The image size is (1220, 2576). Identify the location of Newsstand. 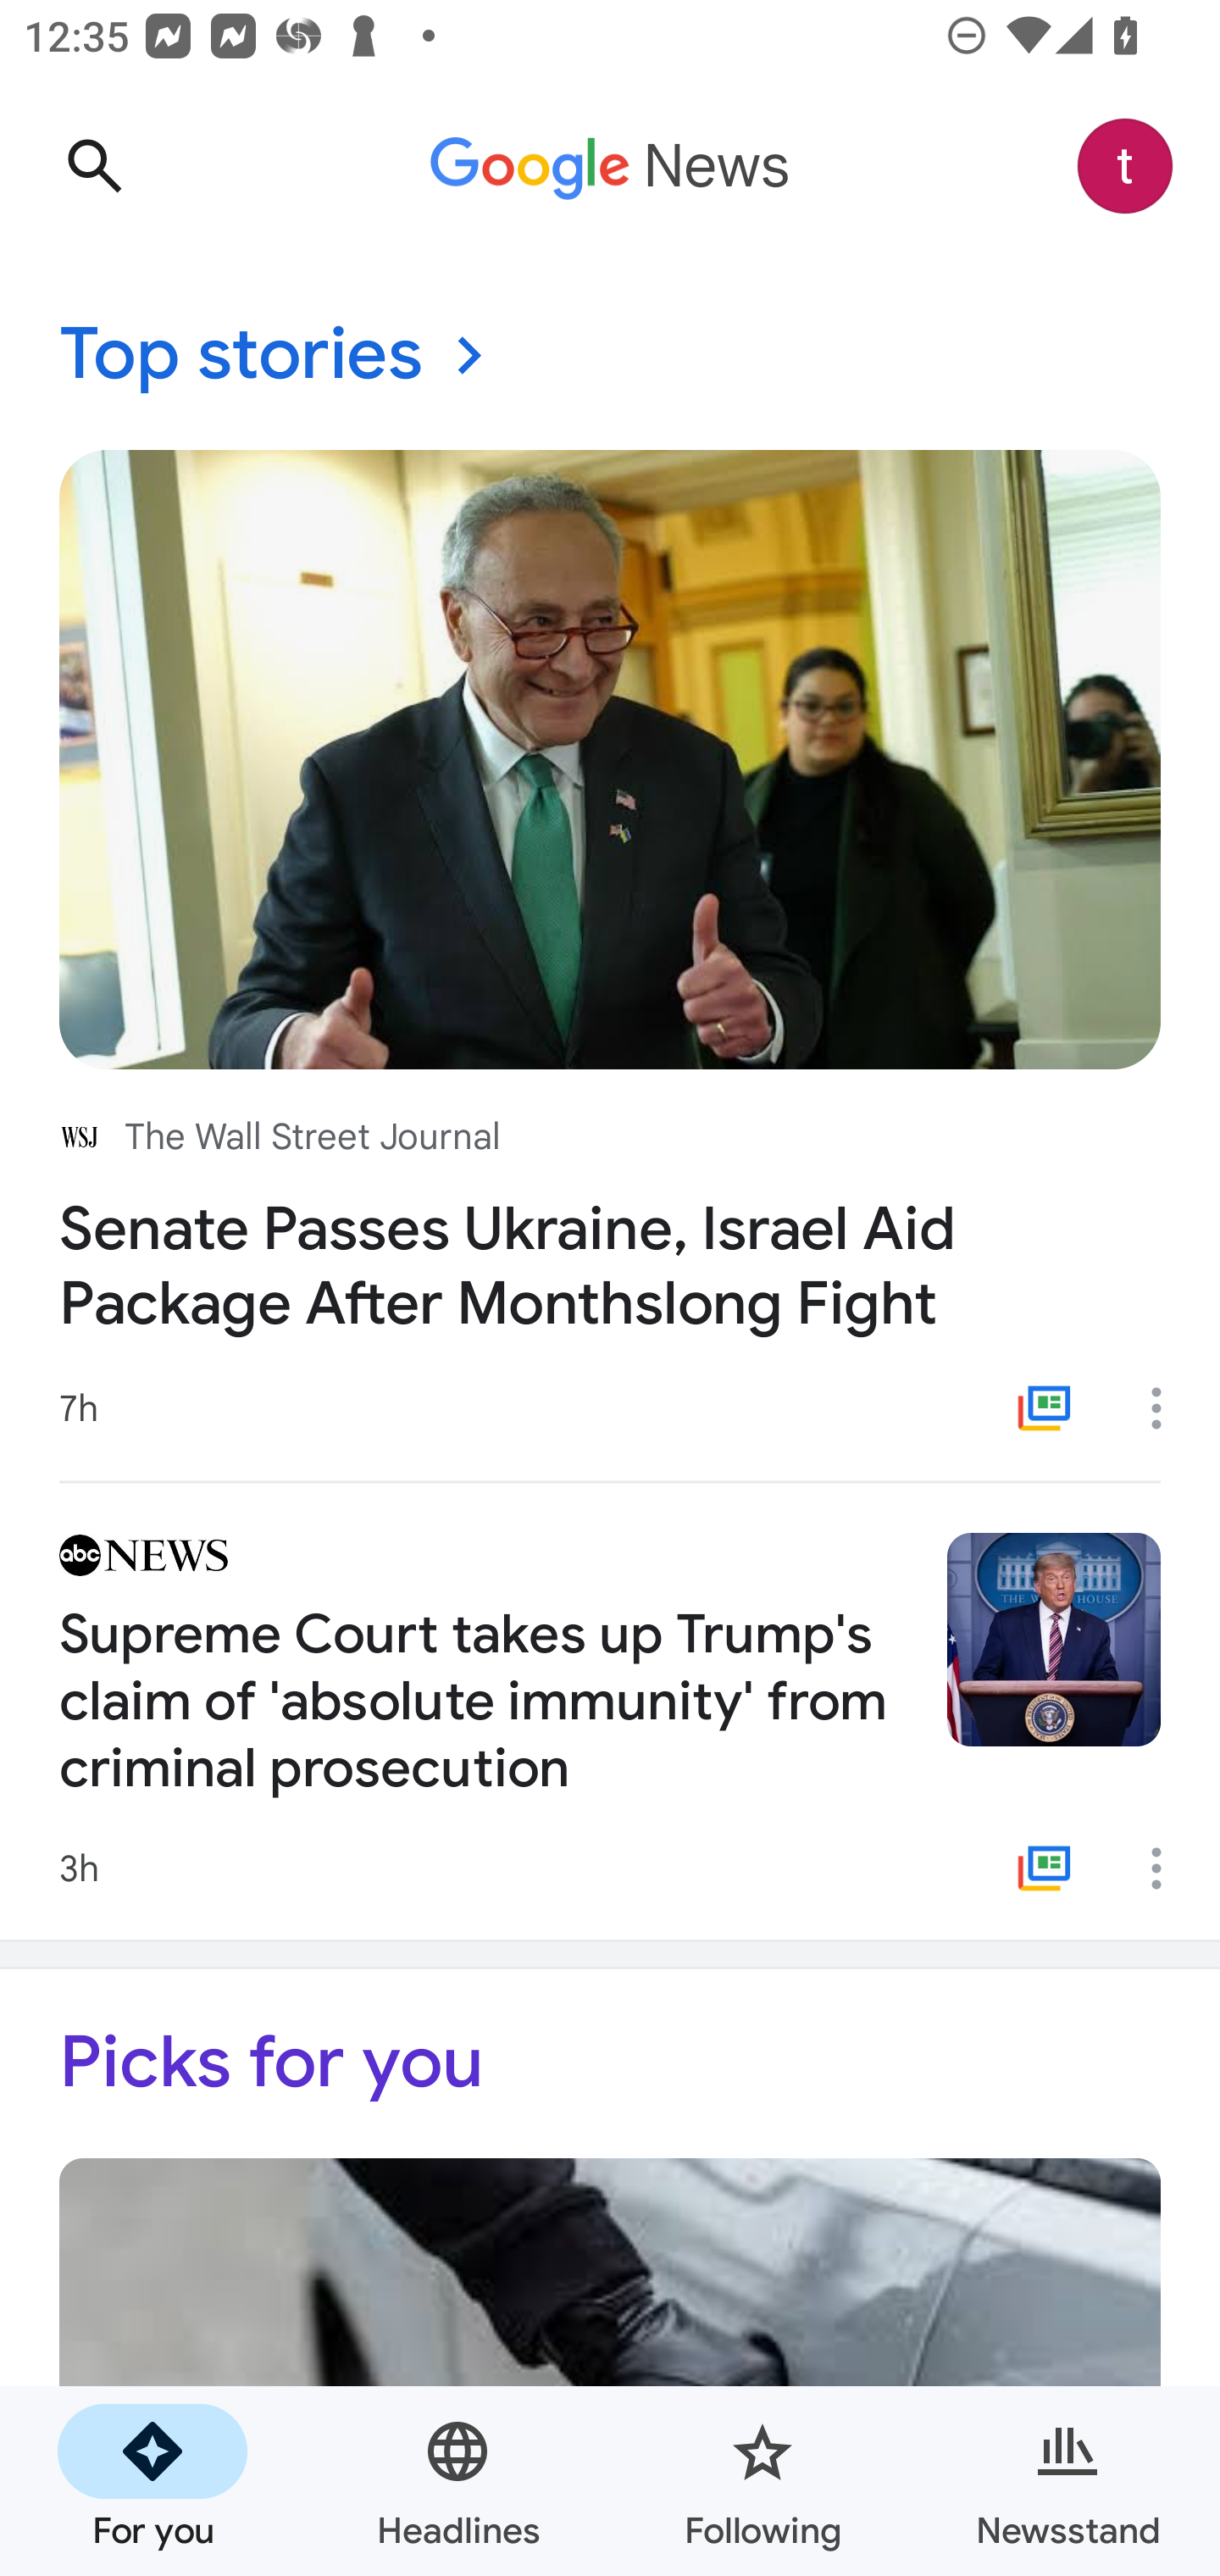
(1067, 2481).